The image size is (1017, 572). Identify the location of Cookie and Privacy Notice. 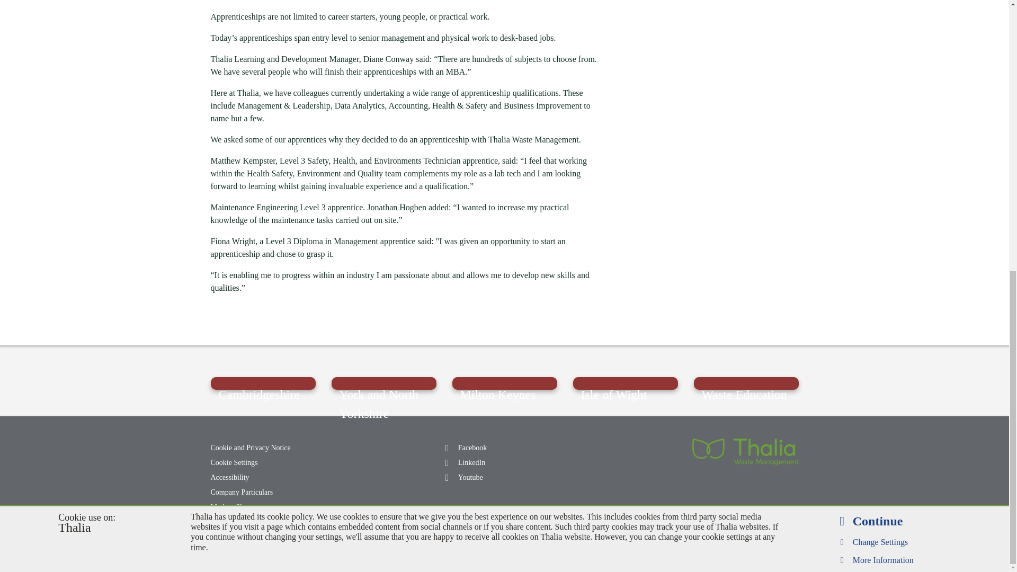
(261, 448).